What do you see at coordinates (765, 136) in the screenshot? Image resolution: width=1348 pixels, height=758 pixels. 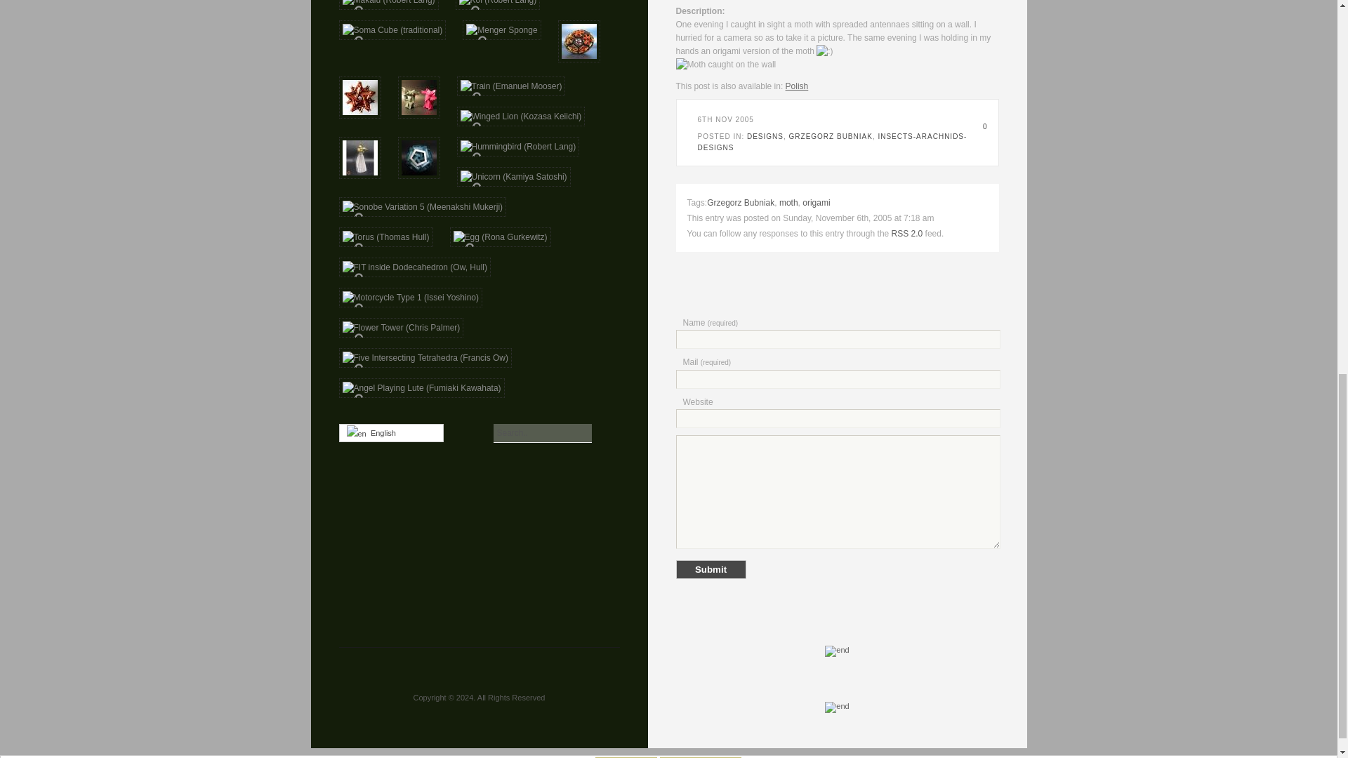 I see `View all posts in Designs` at bounding box center [765, 136].